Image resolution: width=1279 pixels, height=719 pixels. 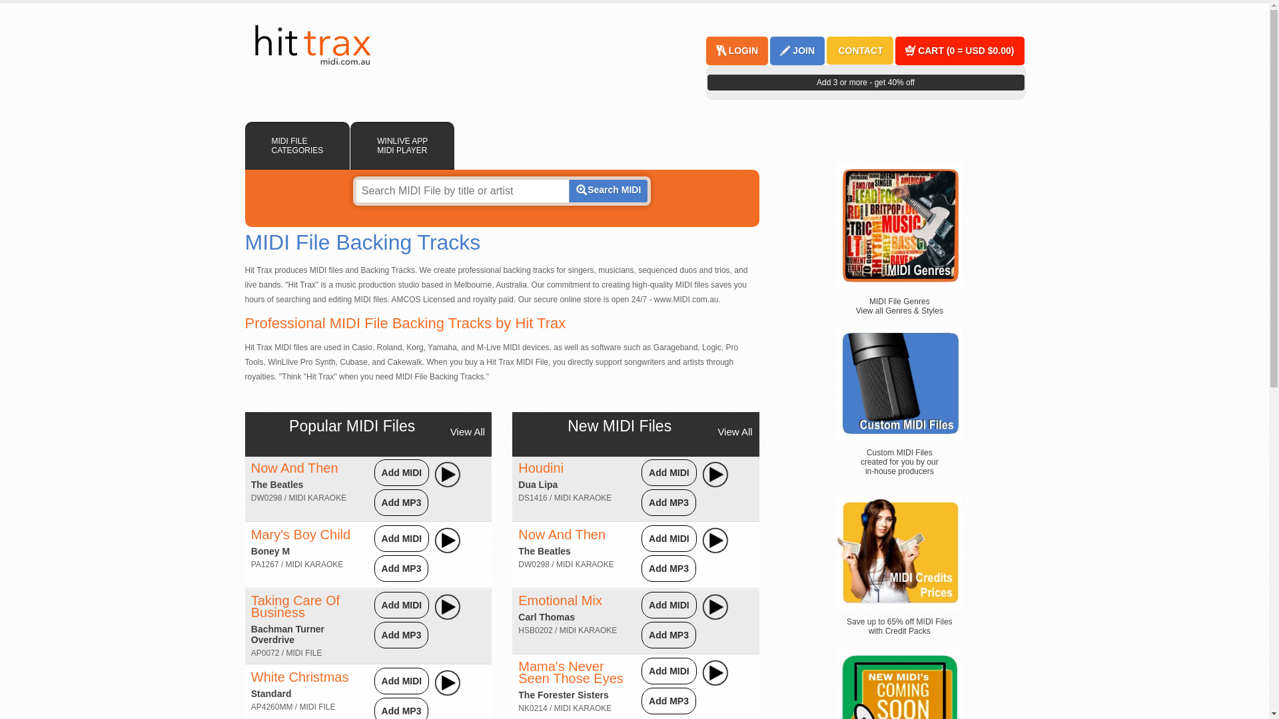 What do you see at coordinates (899, 553) in the screenshot?
I see `Add MIDI Credits` at bounding box center [899, 553].